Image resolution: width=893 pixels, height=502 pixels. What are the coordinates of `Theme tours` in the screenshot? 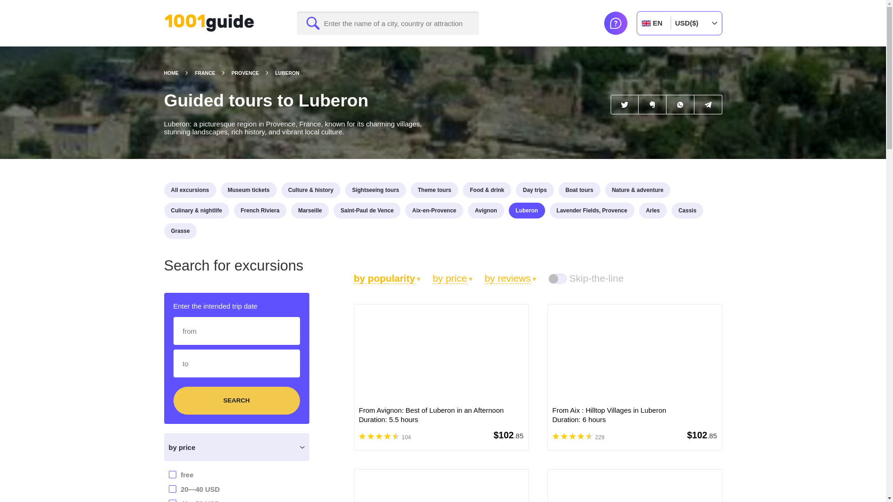 It's located at (434, 190).